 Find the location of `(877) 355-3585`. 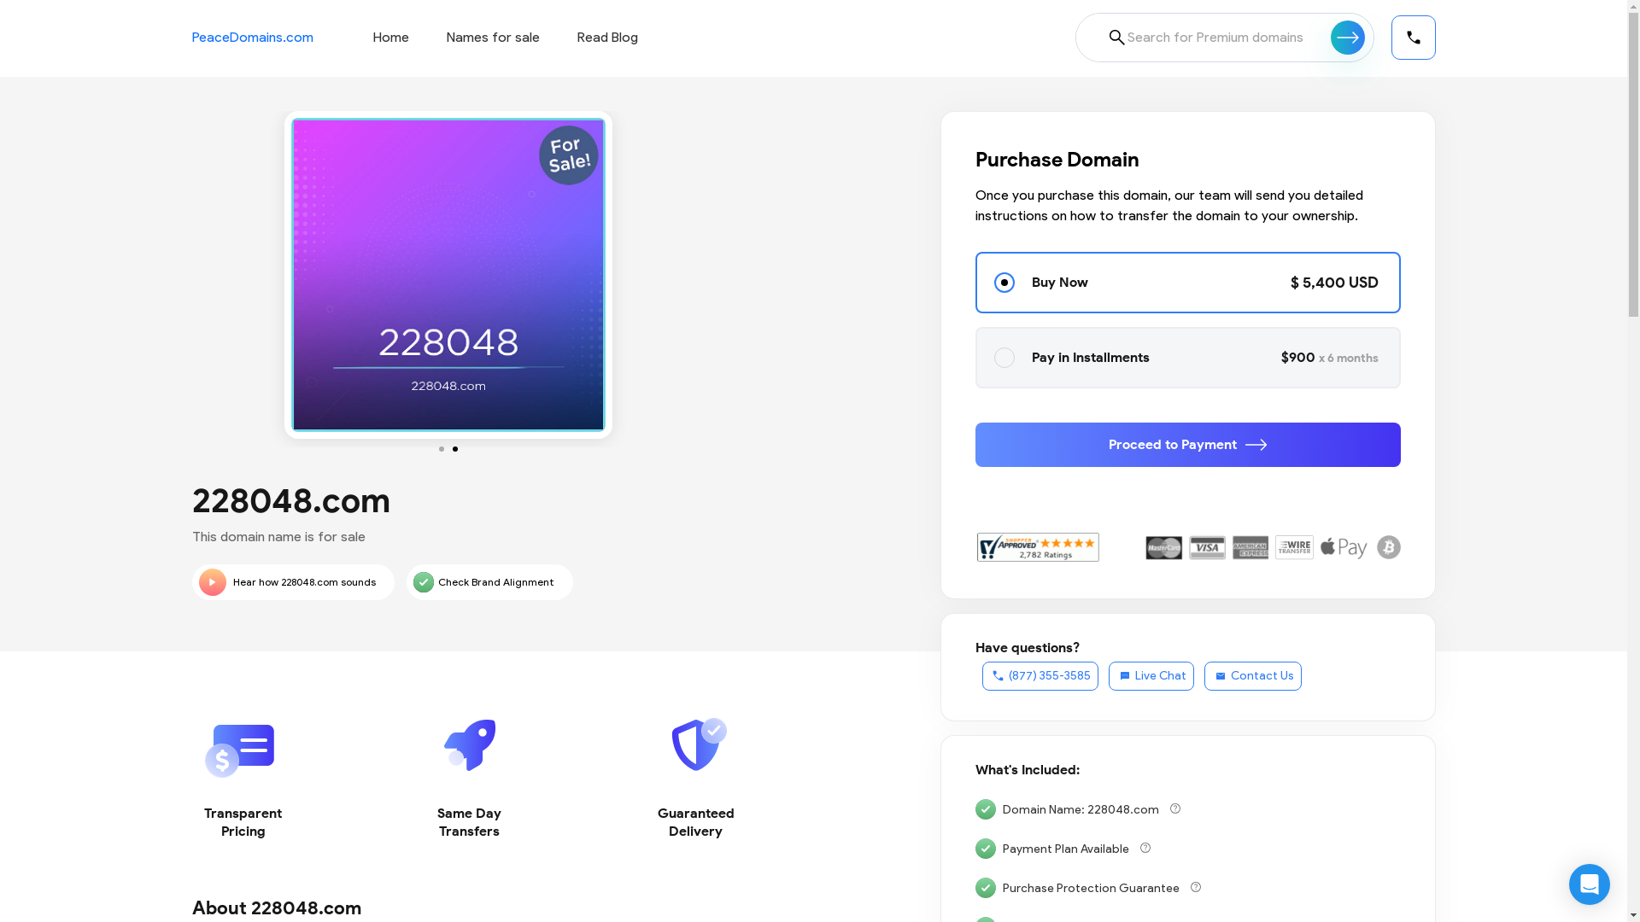

(877) 355-3585 is located at coordinates (1040, 676).